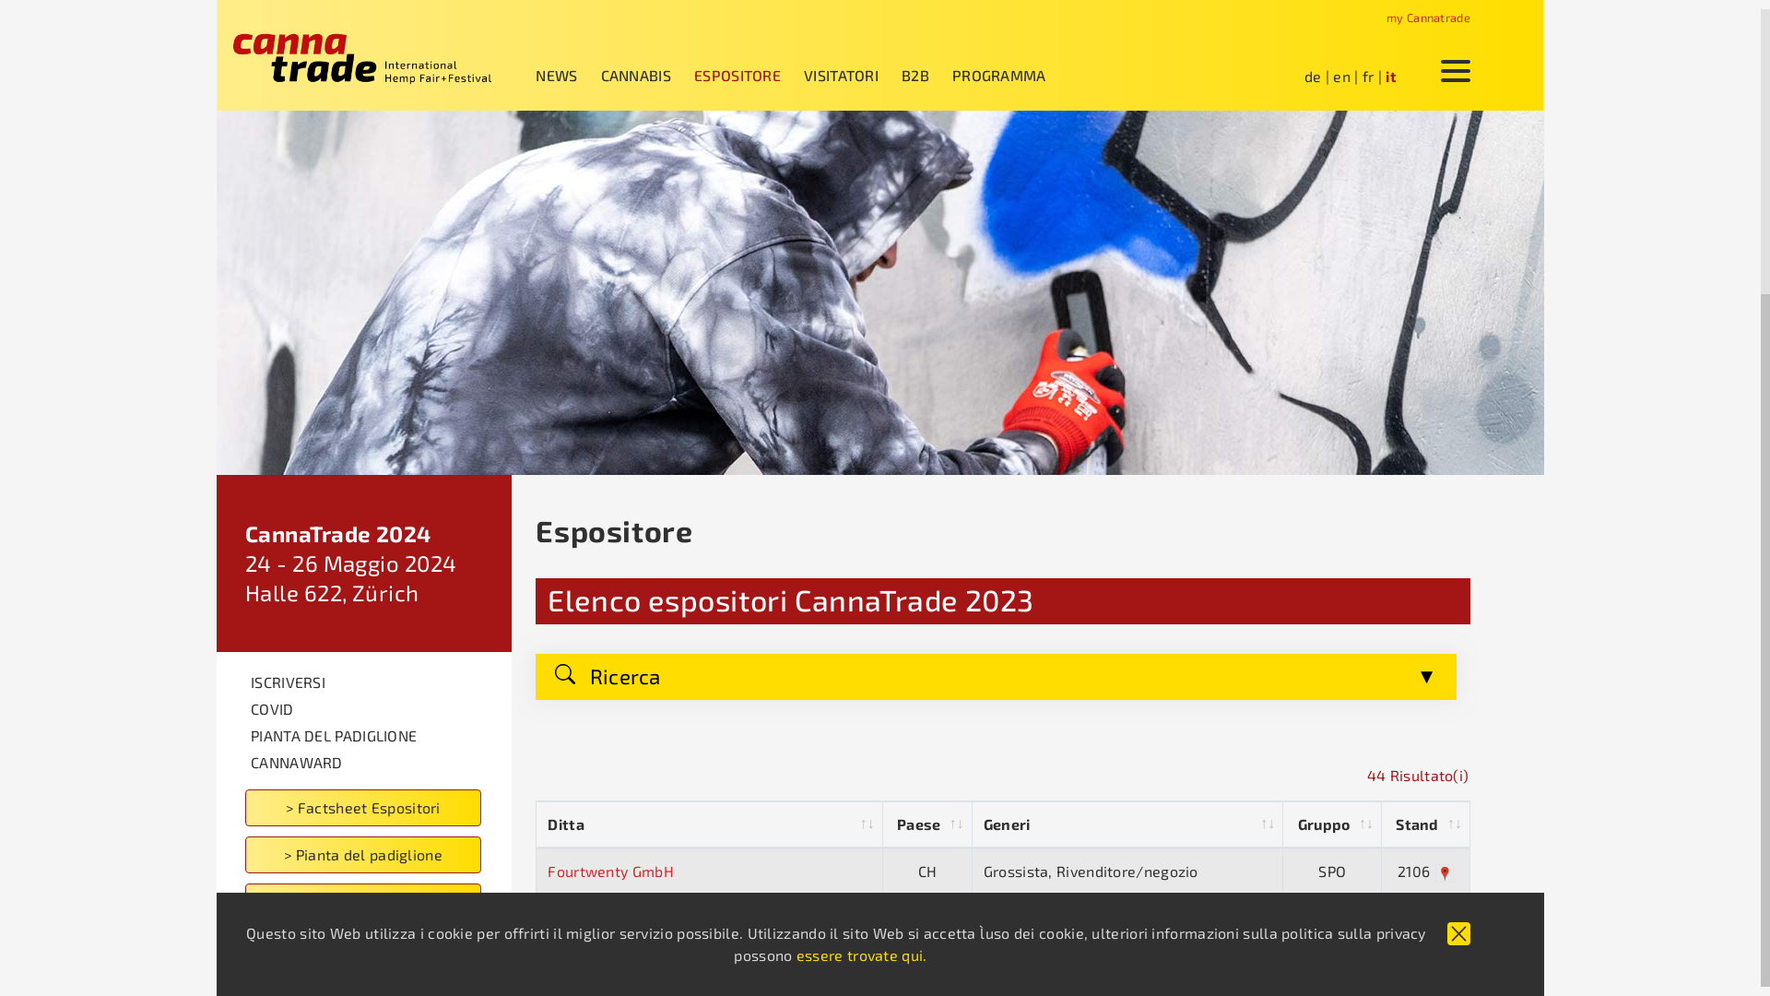 This screenshot has width=1770, height=996. I want to click on > CB Events, so click(363, 902).